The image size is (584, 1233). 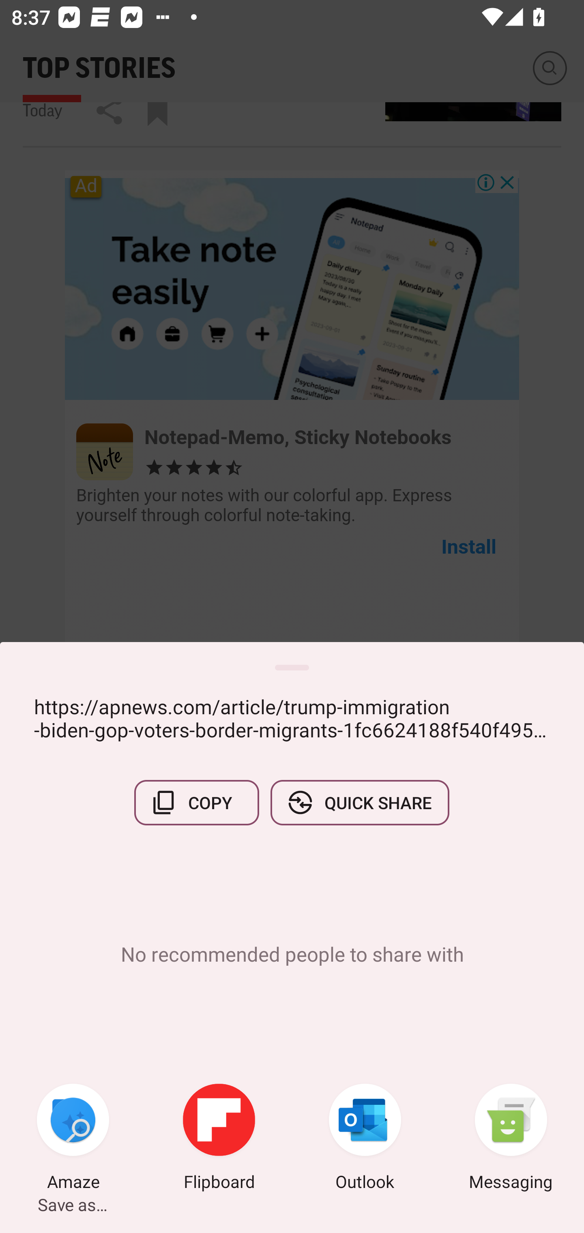 I want to click on QUICK SHARE, so click(x=359, y=802).